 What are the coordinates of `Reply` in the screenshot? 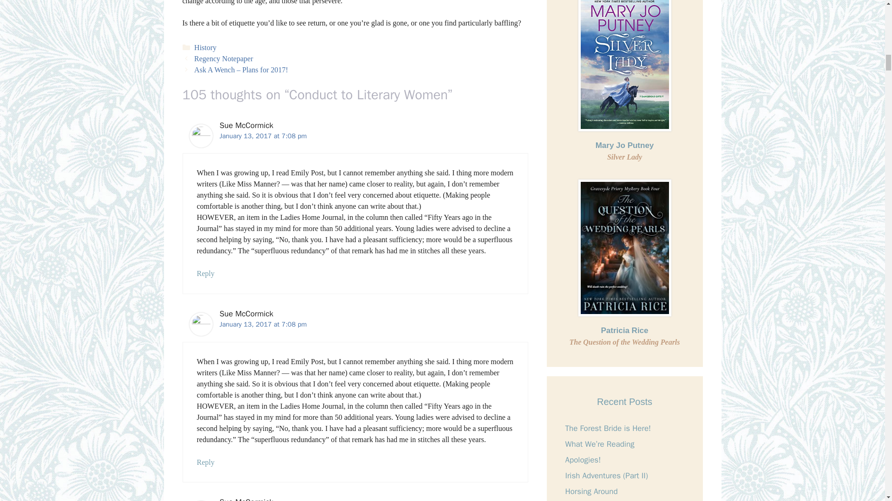 It's located at (206, 462).